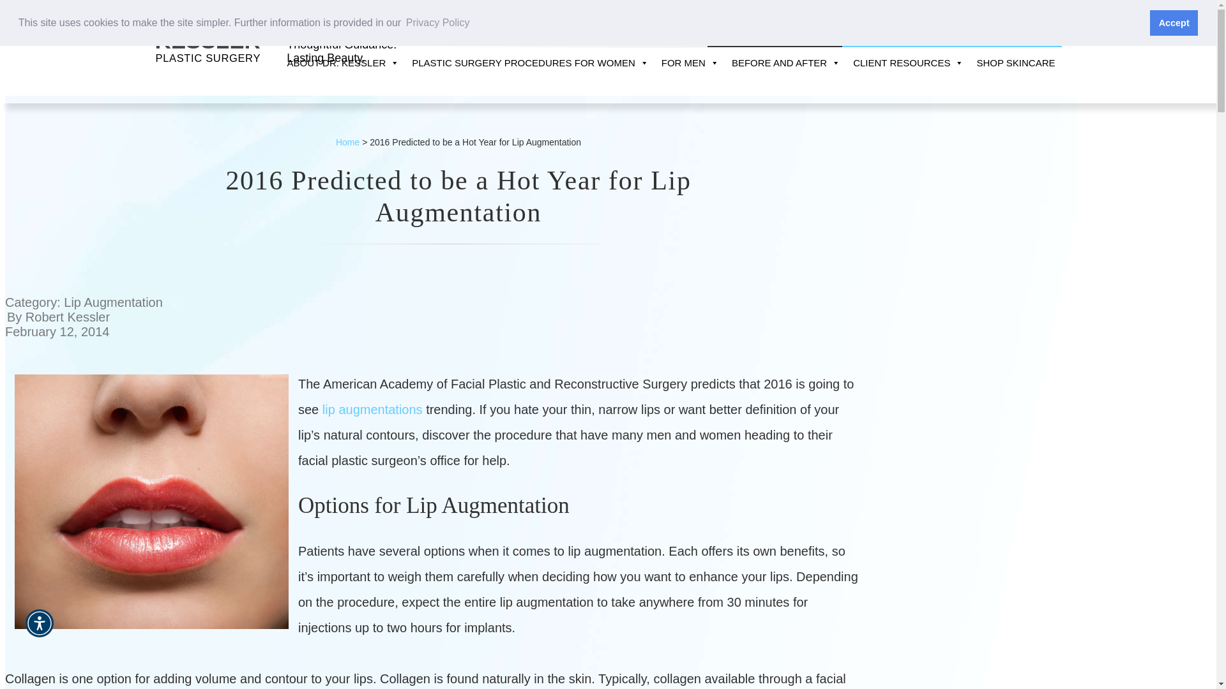 The image size is (1226, 689). What do you see at coordinates (370, 36) in the screenshot?
I see `Accept` at bounding box center [370, 36].